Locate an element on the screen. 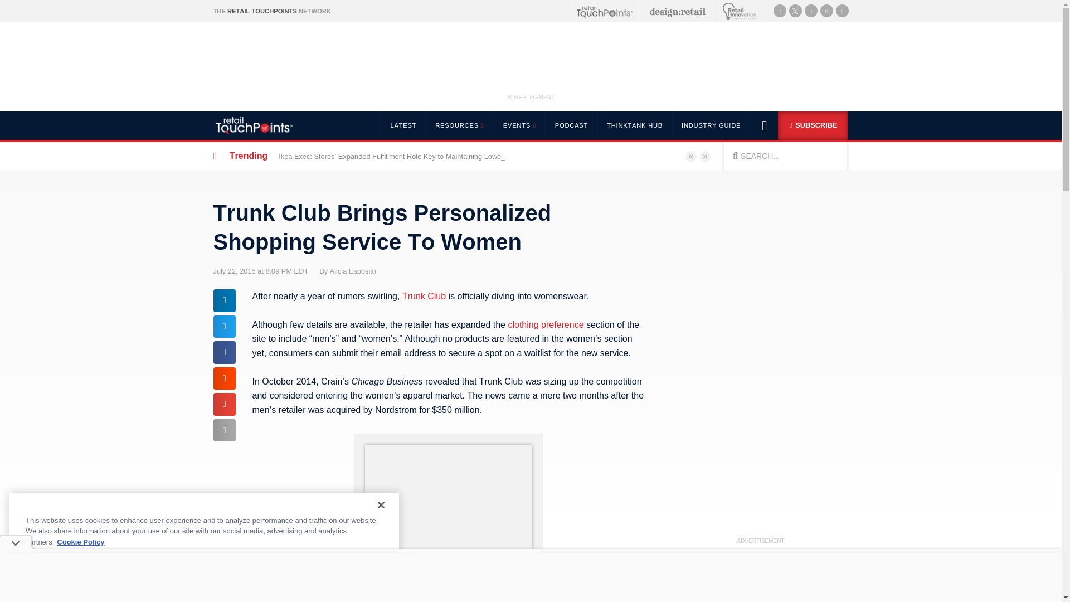 This screenshot has height=602, width=1070. RESOURCES is located at coordinates (458, 125).